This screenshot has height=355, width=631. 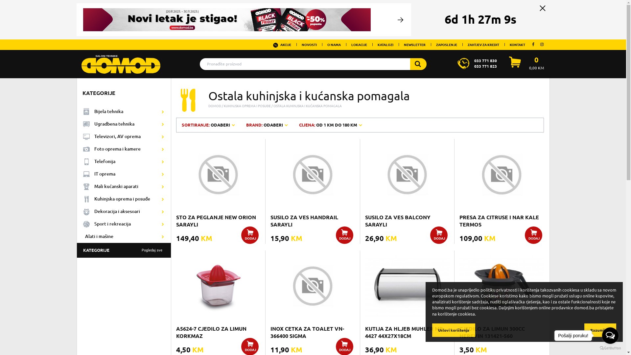 What do you see at coordinates (121, 62) in the screenshot?
I see `Domod` at bounding box center [121, 62].